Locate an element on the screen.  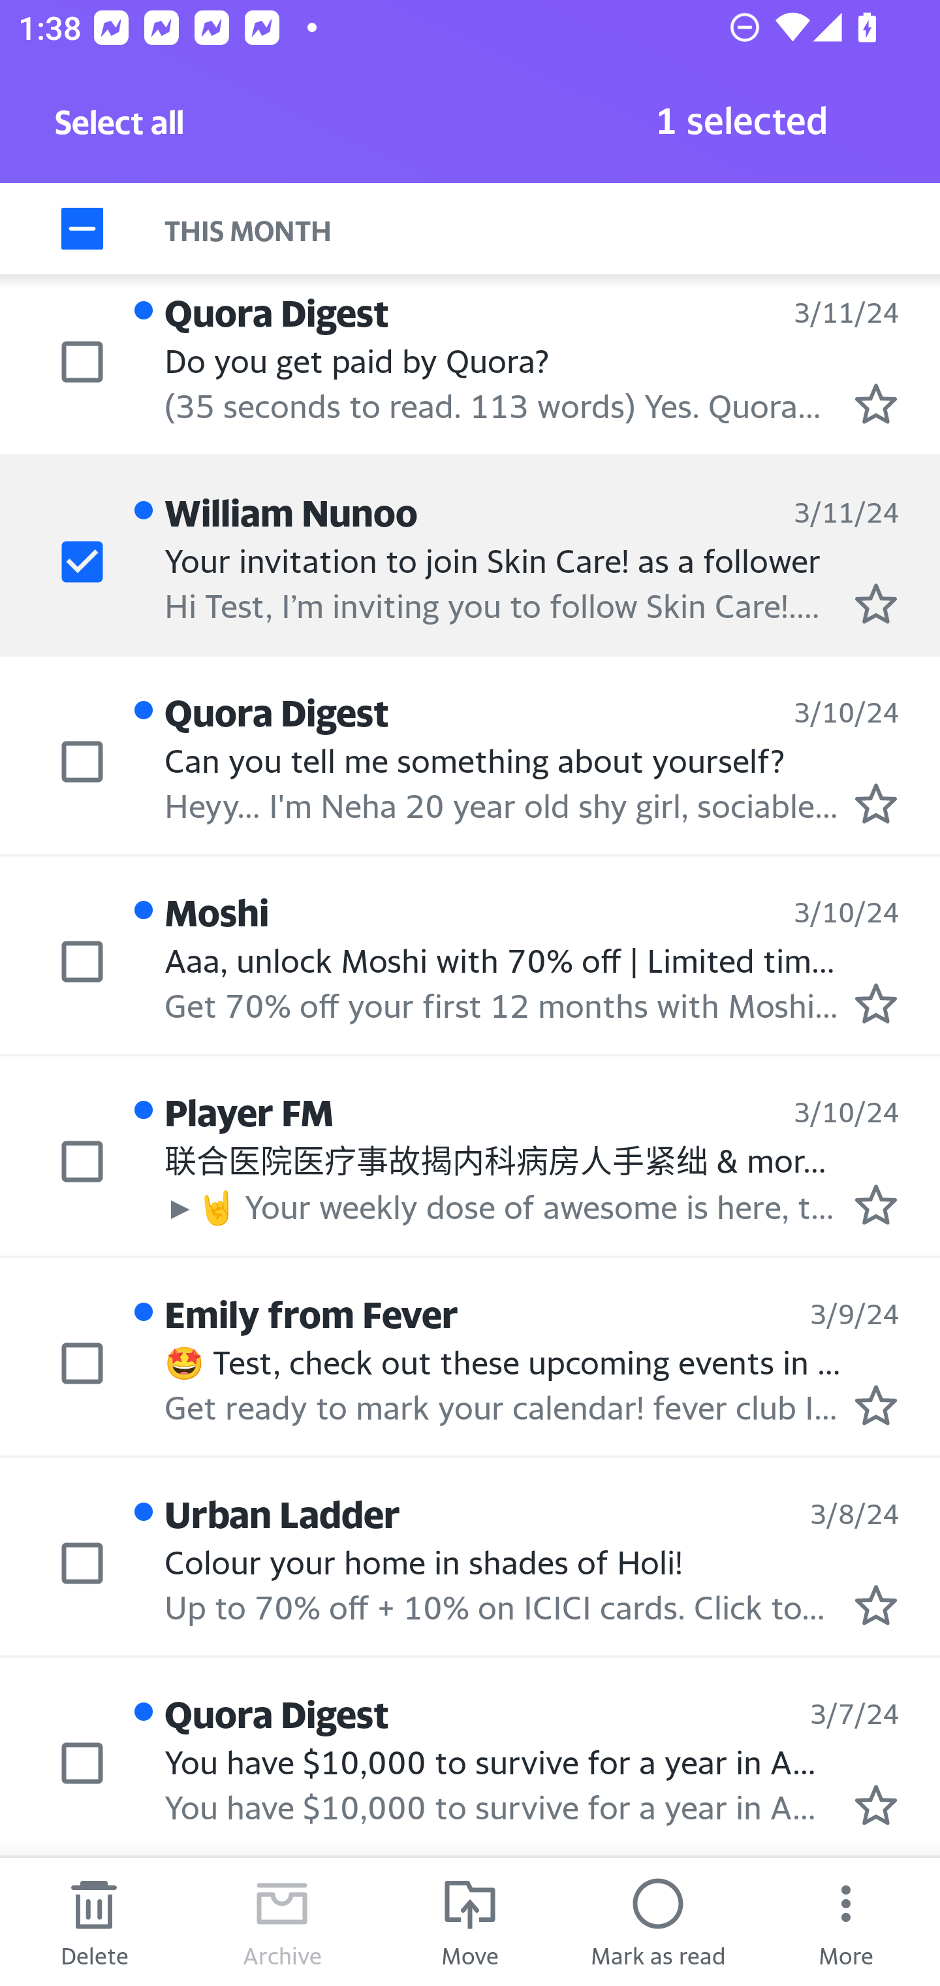
Mark as starred. is located at coordinates (876, 1605).